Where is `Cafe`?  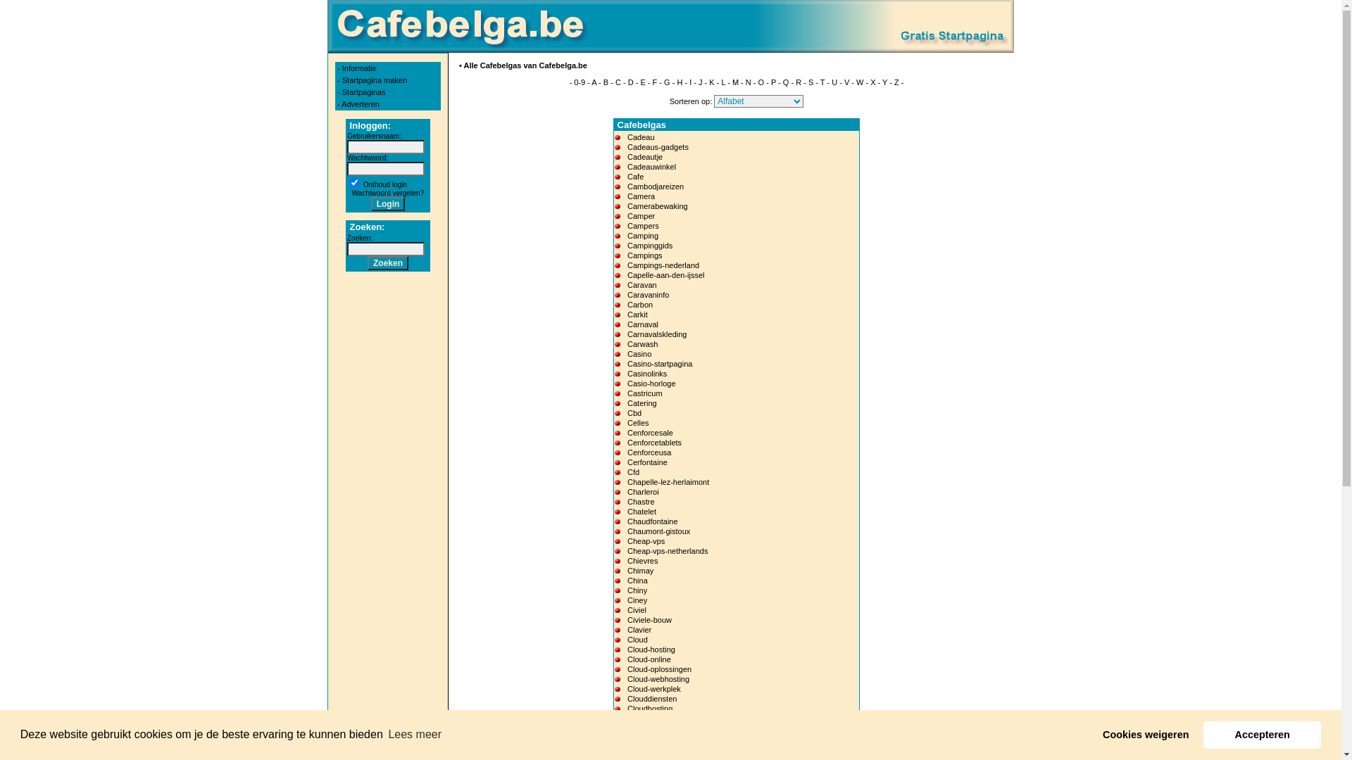
Cafe is located at coordinates (635, 177).